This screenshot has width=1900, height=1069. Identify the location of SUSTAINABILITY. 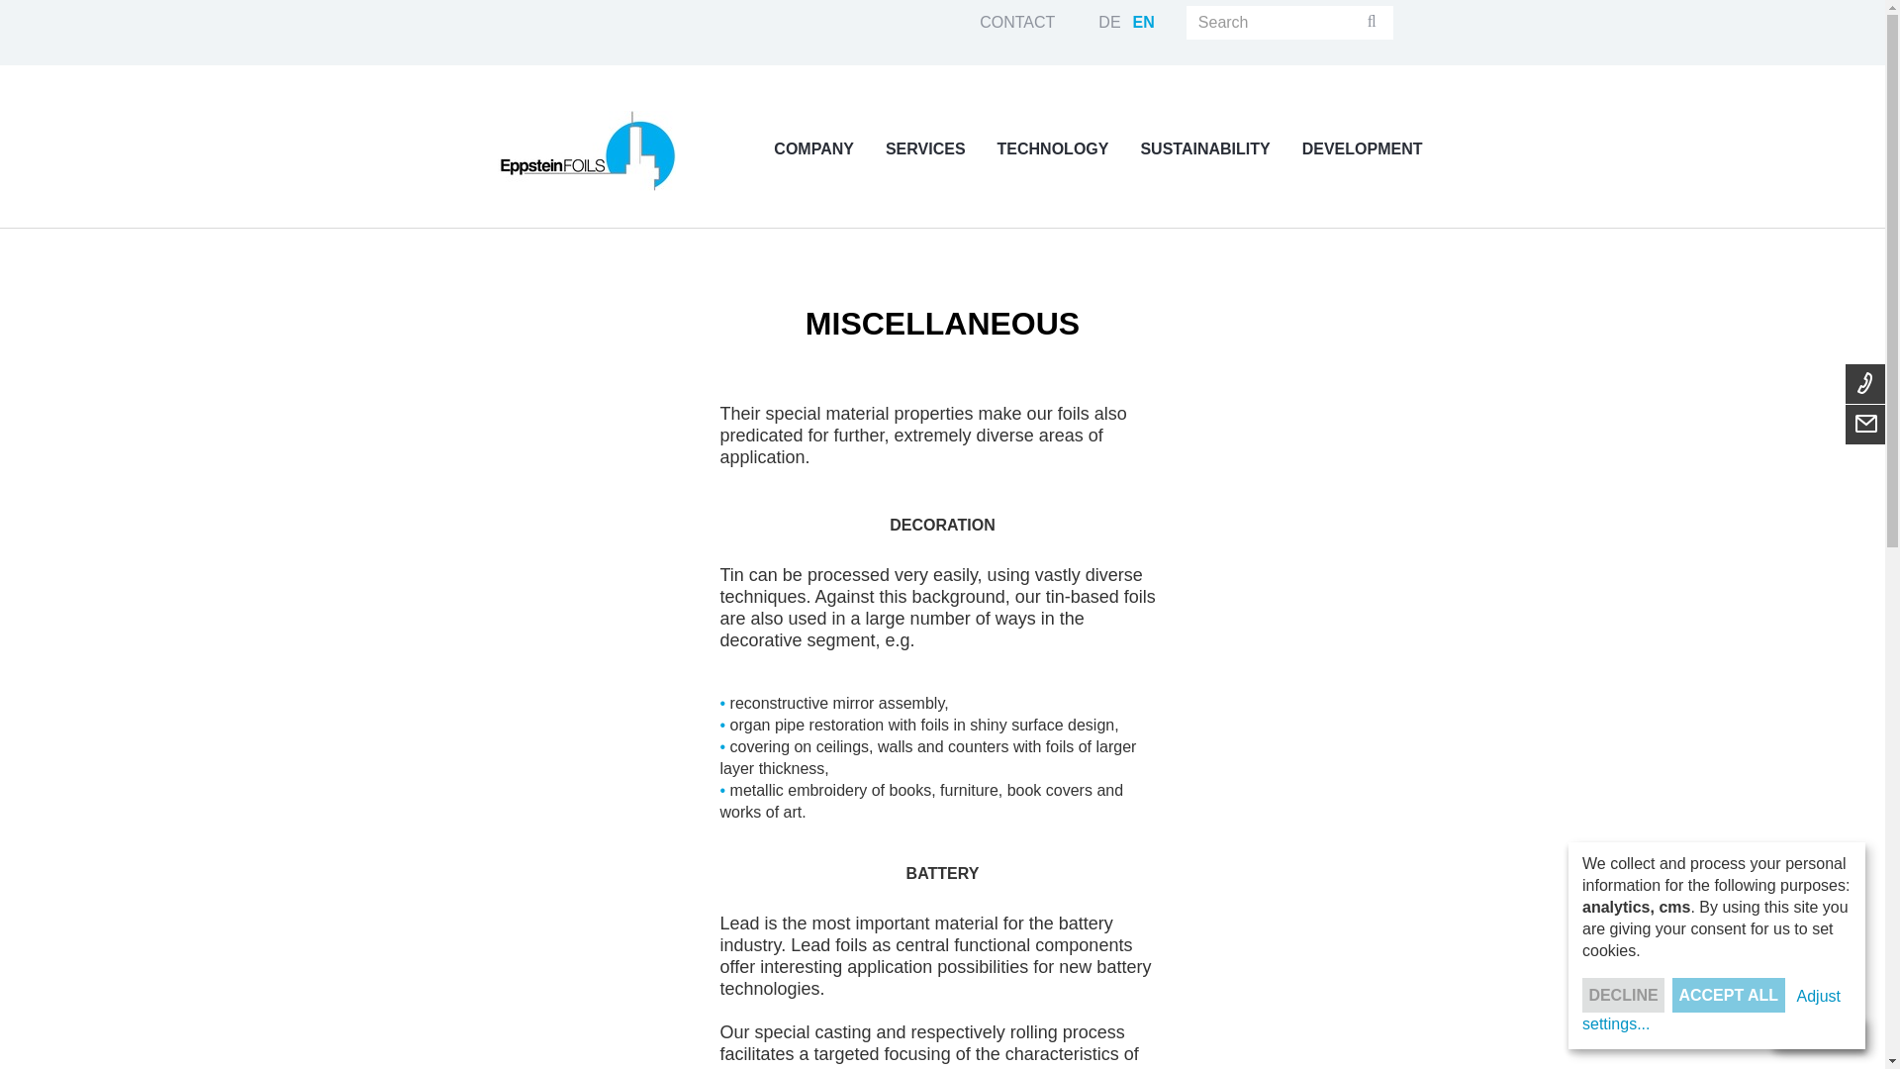
(1198, 148).